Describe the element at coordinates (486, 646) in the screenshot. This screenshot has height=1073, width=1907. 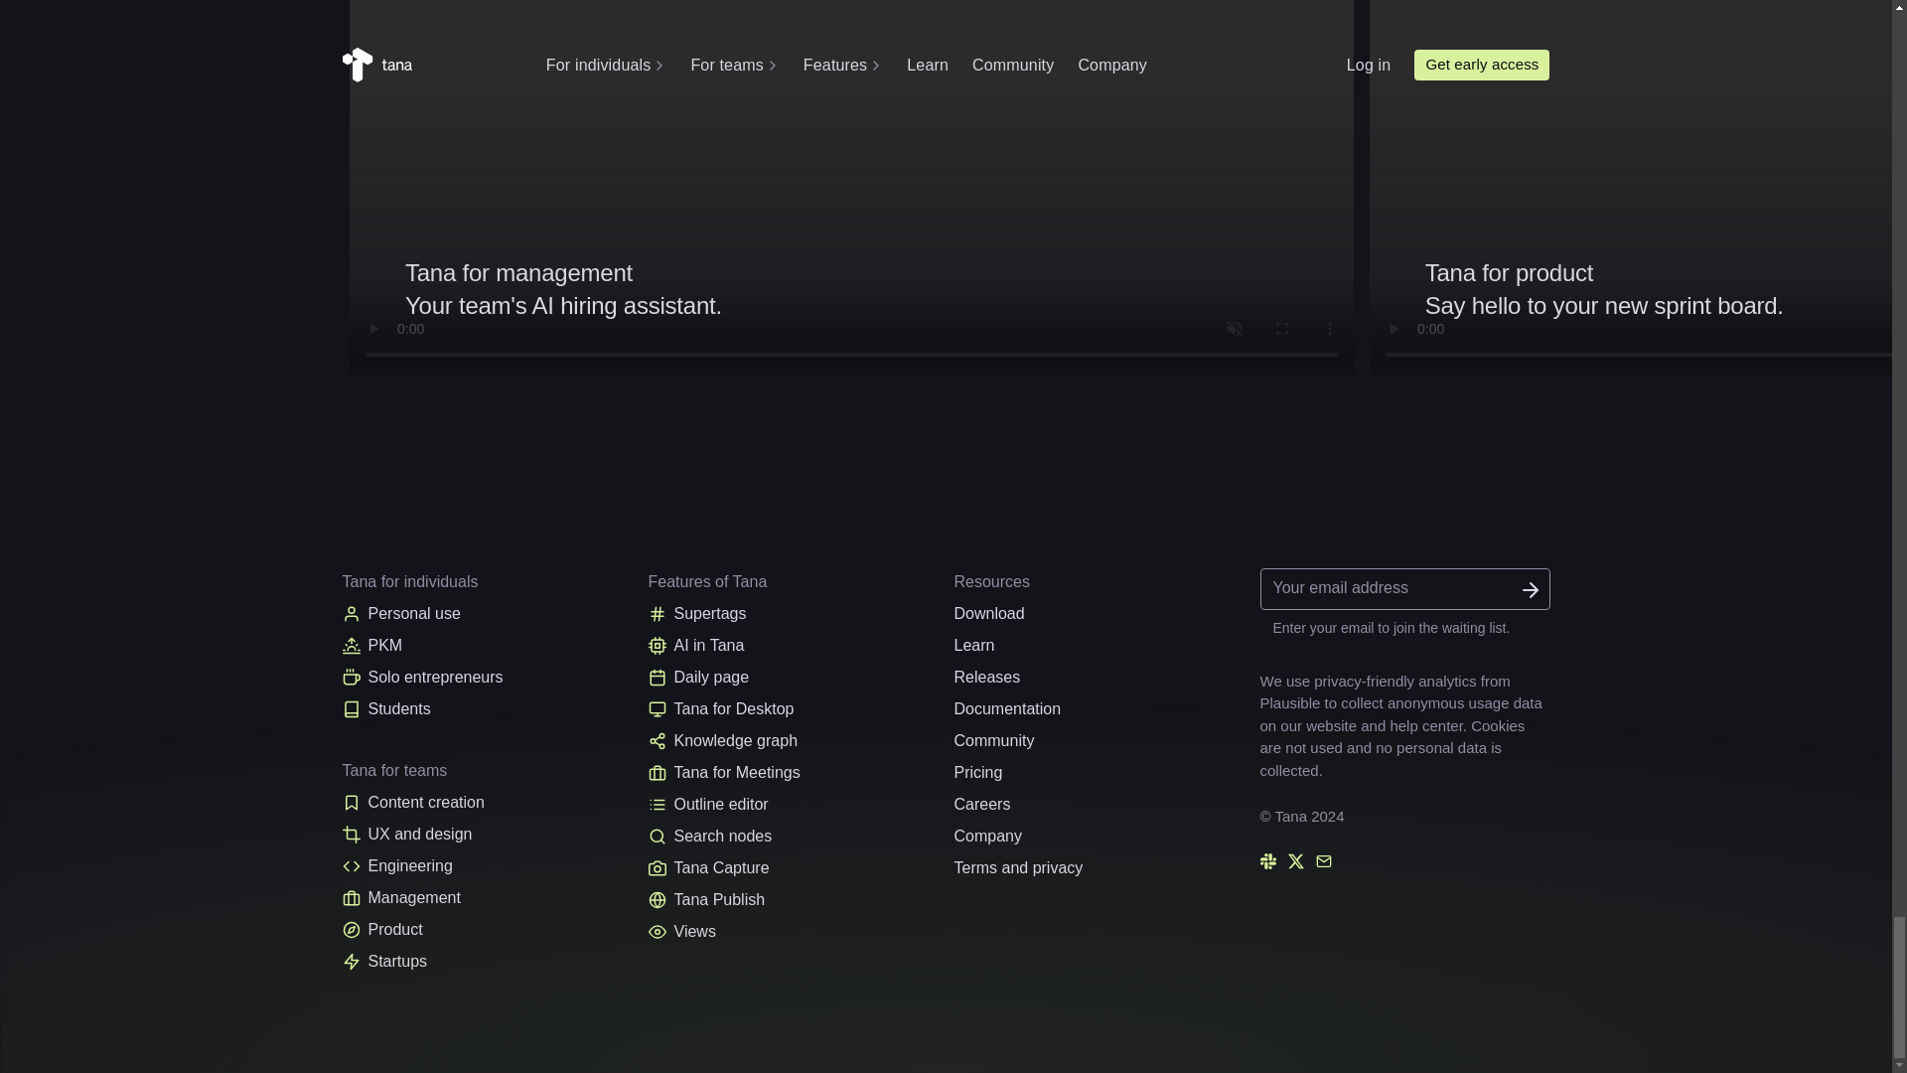
I see `Solo entrepreneurs` at that location.